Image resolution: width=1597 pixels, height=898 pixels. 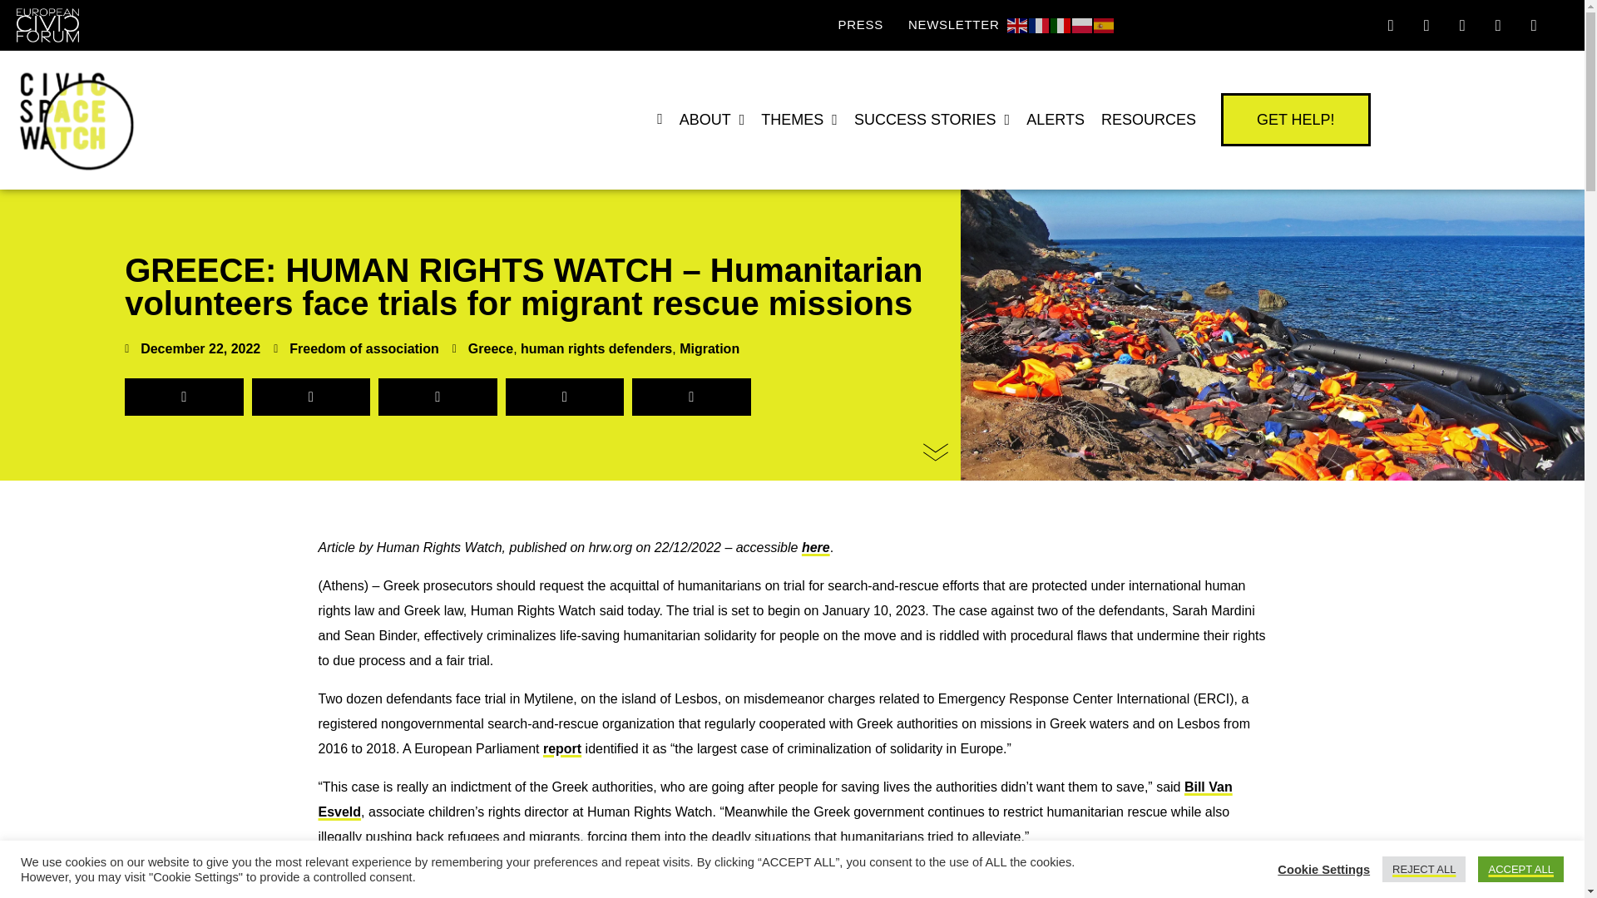 I want to click on NEWSLETTER, so click(x=953, y=24).